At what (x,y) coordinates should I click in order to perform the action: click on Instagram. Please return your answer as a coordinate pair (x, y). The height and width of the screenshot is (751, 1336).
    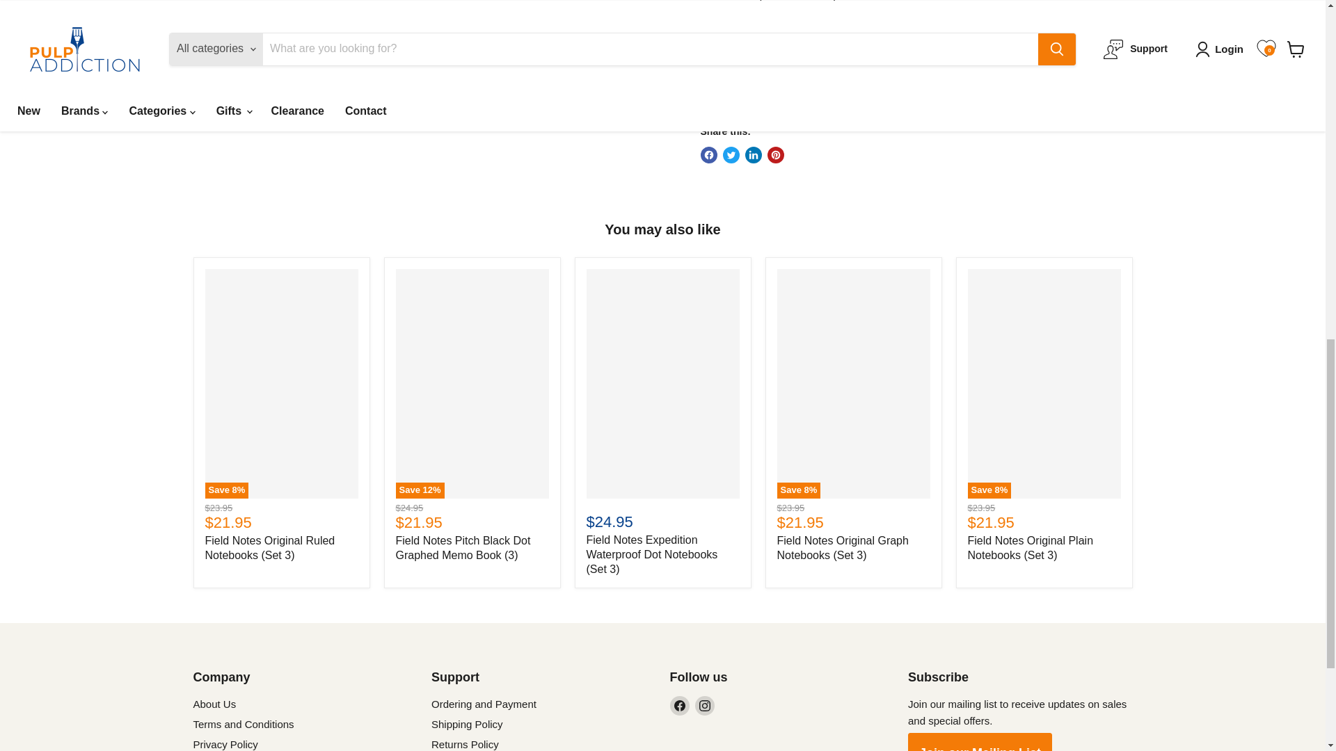
    Looking at the image, I should click on (704, 706).